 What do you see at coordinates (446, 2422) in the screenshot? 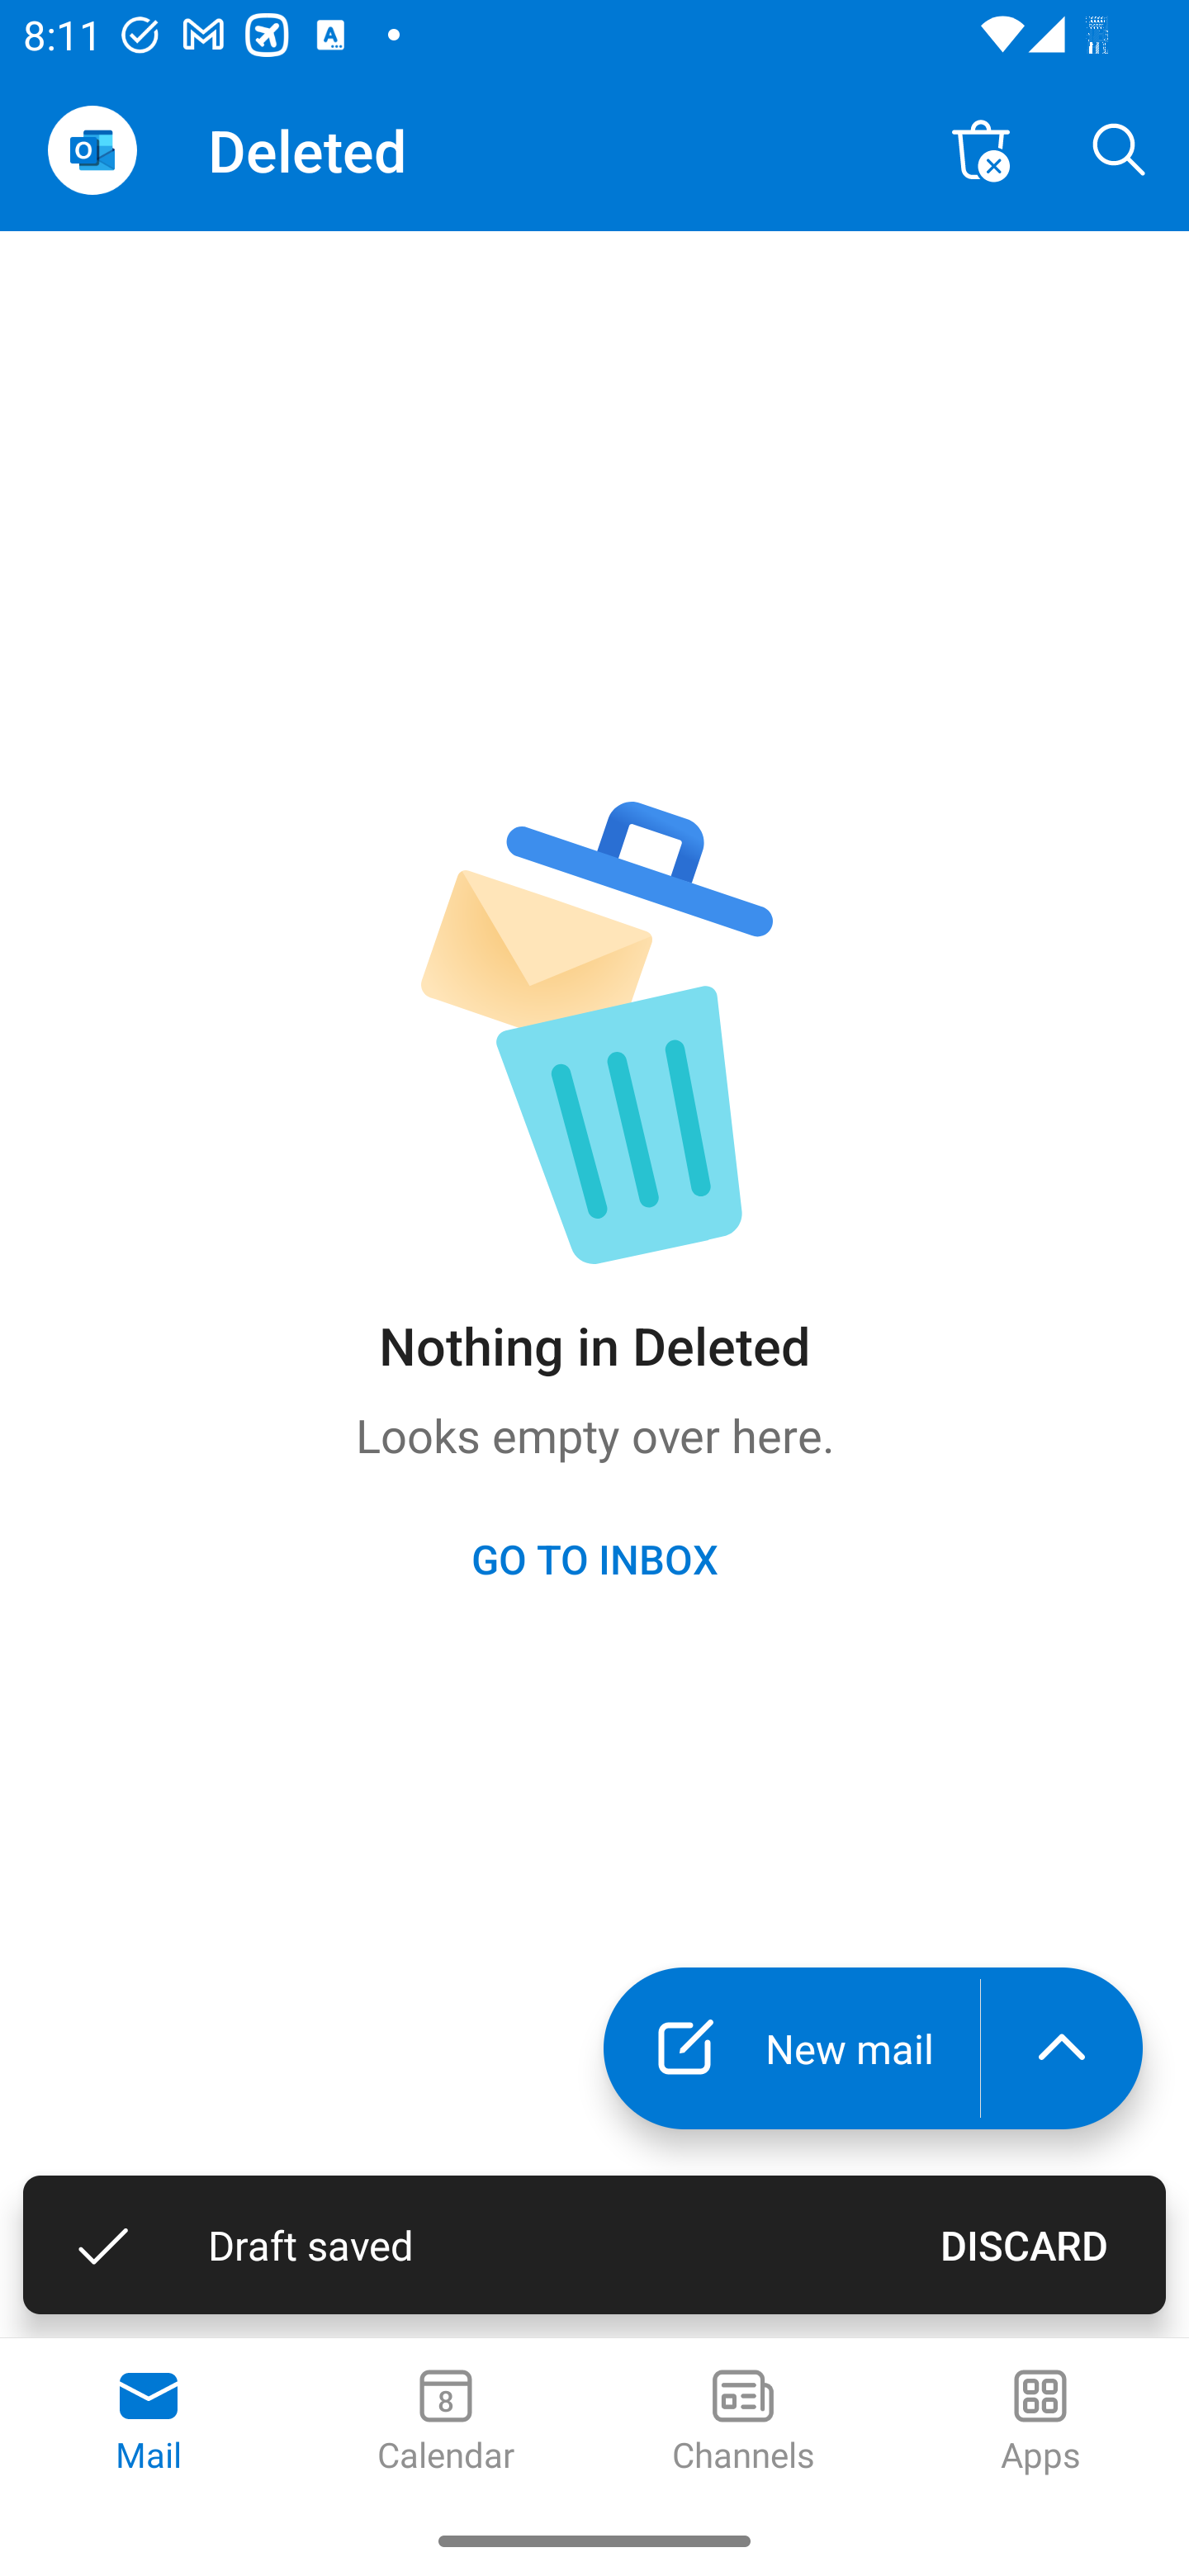
I see `Calendar` at bounding box center [446, 2422].